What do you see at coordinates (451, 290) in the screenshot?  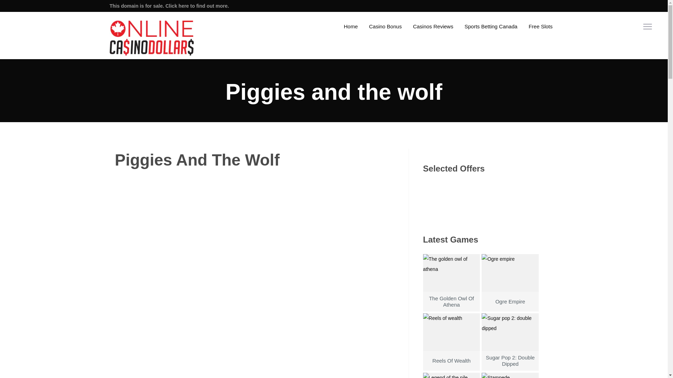 I see `The golden owl of athena` at bounding box center [451, 290].